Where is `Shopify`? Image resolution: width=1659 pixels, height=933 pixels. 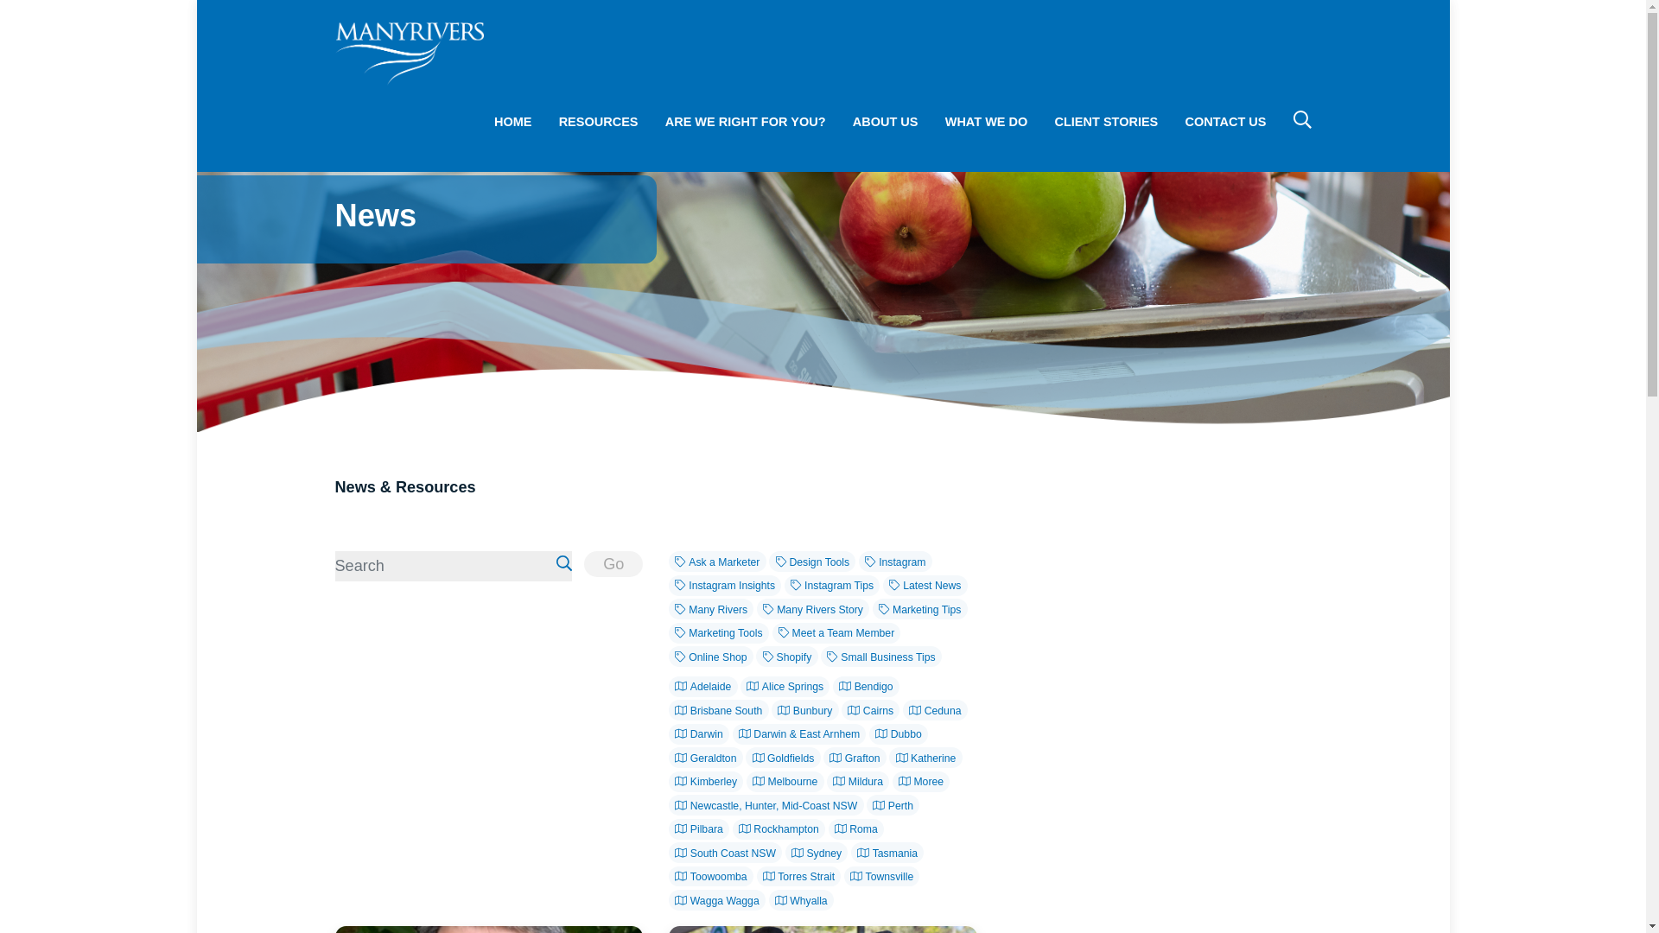
Shopify is located at coordinates (786, 657).